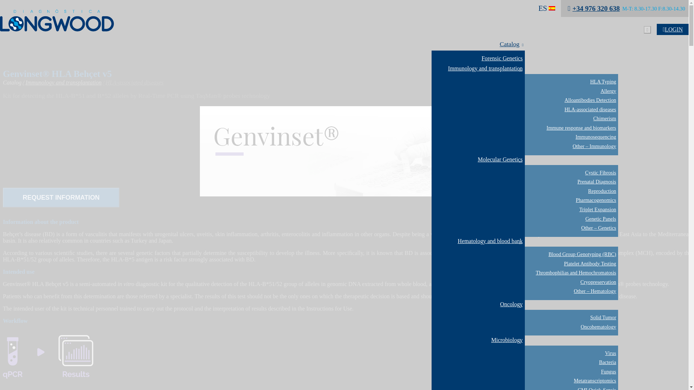  Describe the element at coordinates (478, 59) in the screenshot. I see `Forensic Genetics` at that location.